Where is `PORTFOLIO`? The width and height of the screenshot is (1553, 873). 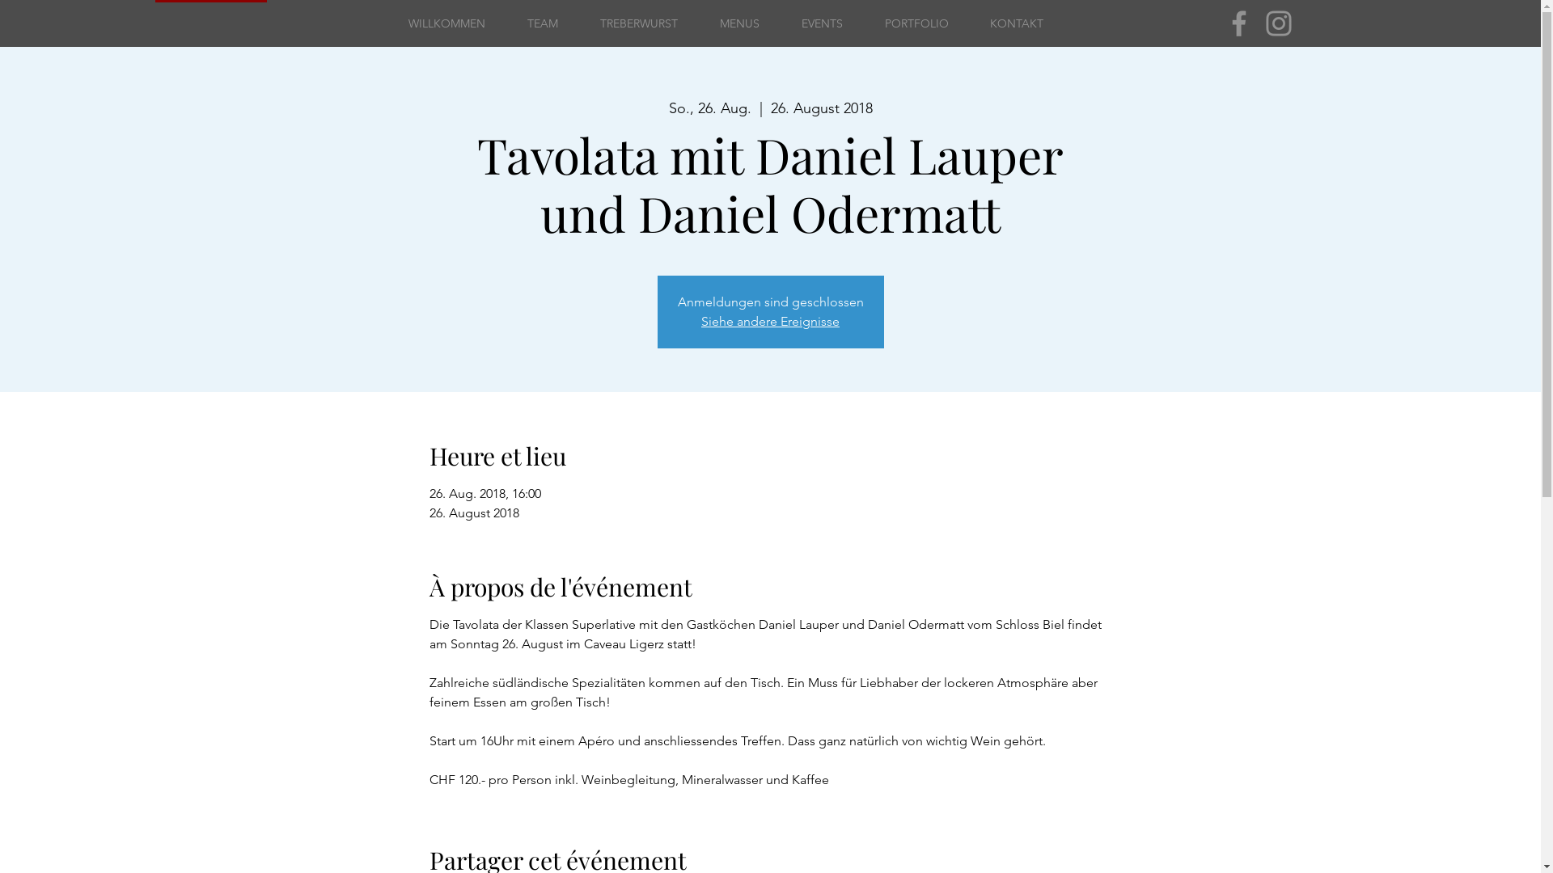
PORTFOLIO is located at coordinates (917, 23).